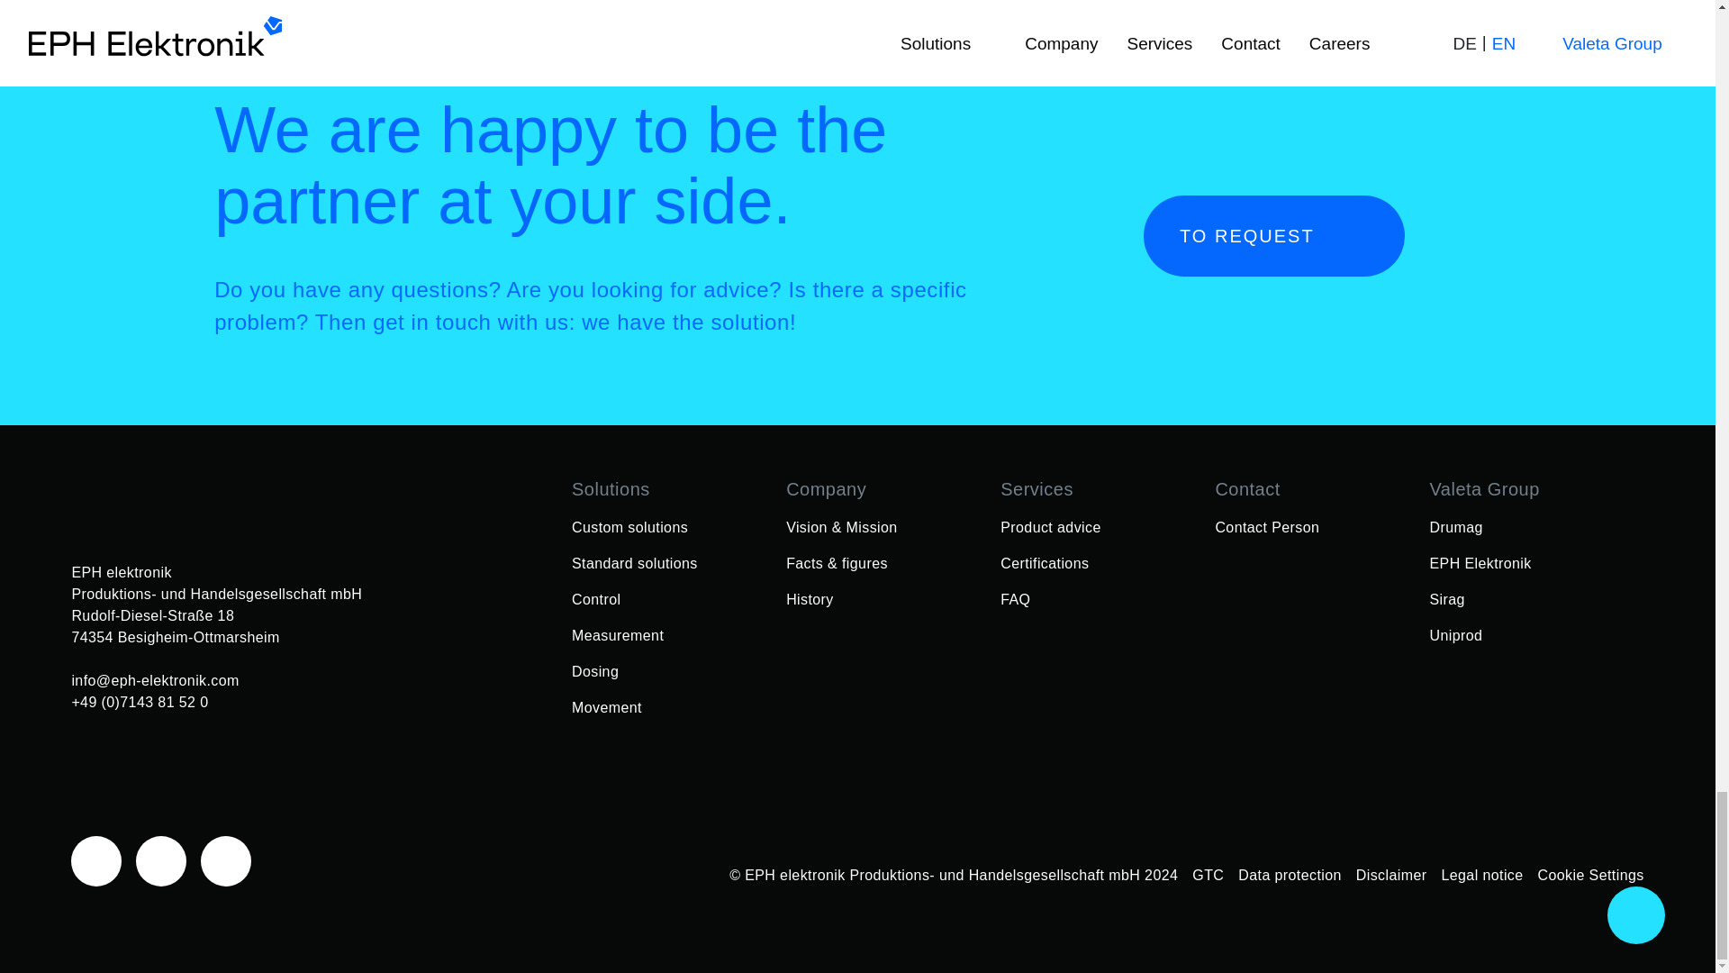 The image size is (1729, 973). Describe the element at coordinates (205, 503) in the screenshot. I see `eph-elektronik-logo-footer` at that location.